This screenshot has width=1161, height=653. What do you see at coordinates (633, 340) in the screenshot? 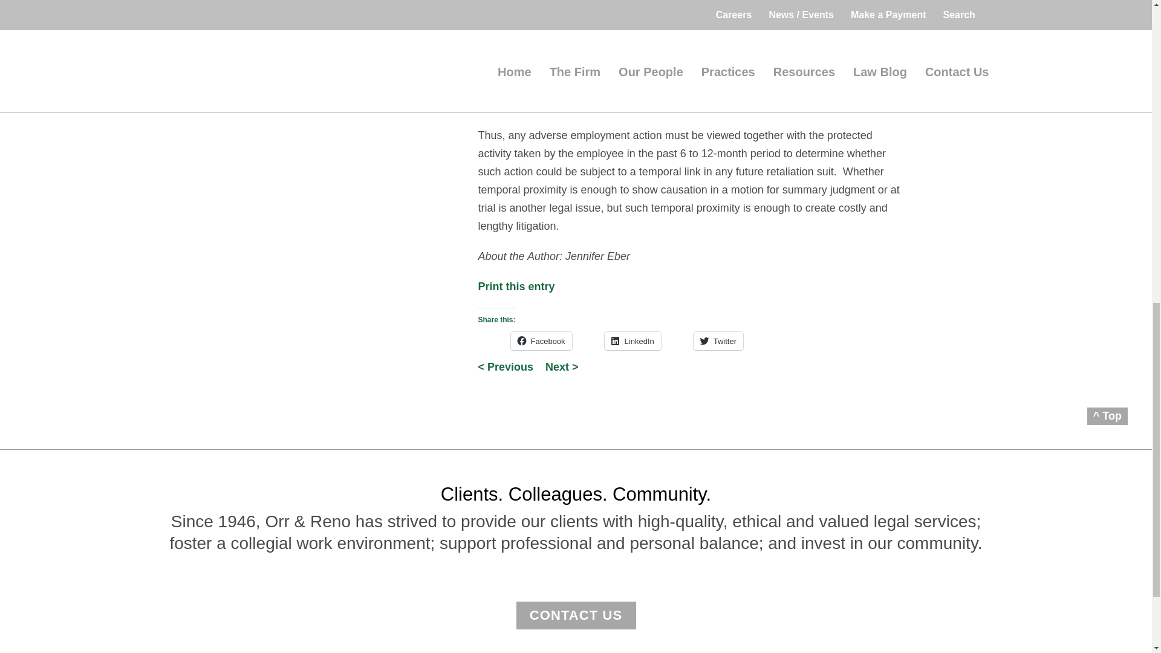
I see `Click to share on LinkedIn` at bounding box center [633, 340].